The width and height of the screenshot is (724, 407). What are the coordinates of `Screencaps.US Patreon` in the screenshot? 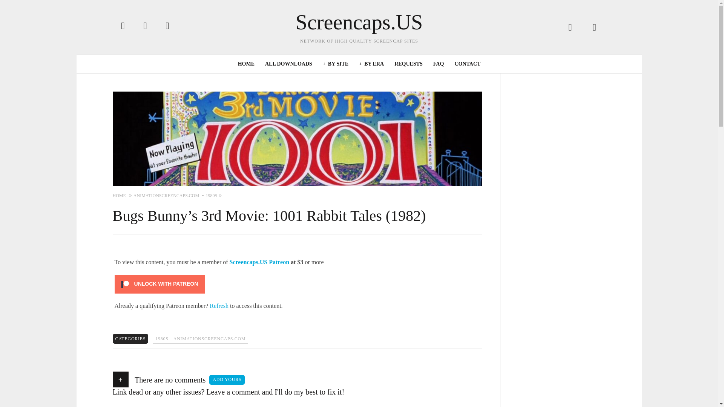 It's located at (259, 262).